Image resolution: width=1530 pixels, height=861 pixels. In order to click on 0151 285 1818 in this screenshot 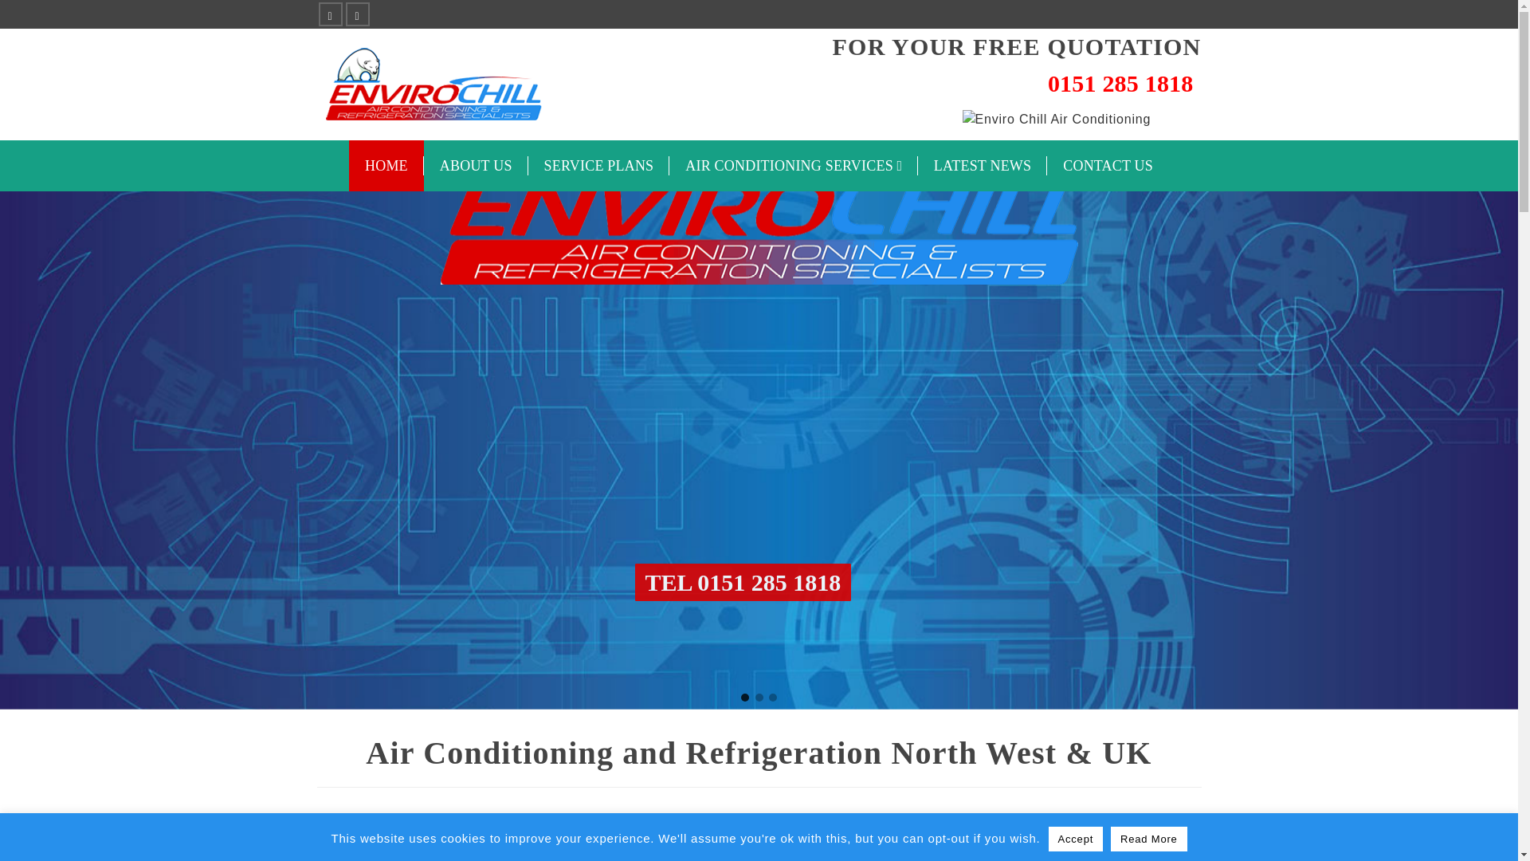, I will do `click(1017, 83)`.